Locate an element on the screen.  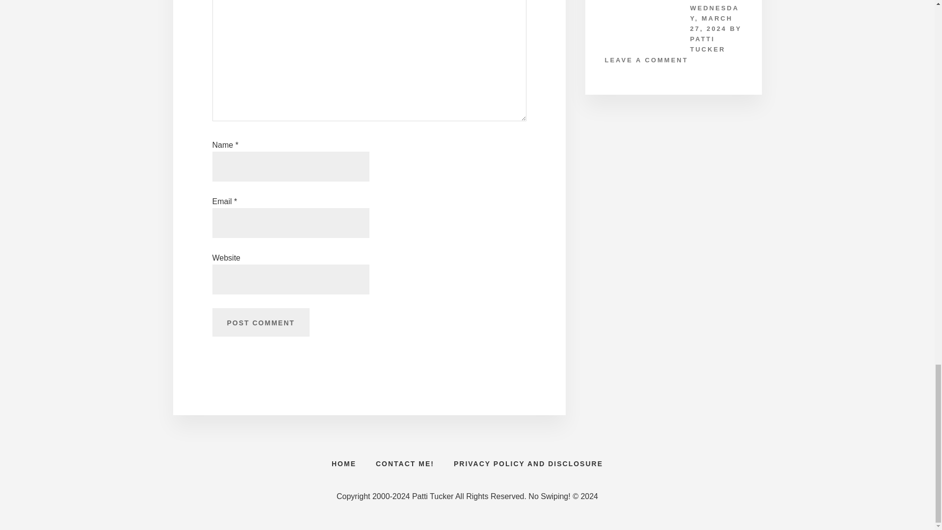
Post Comment is located at coordinates (260, 322).